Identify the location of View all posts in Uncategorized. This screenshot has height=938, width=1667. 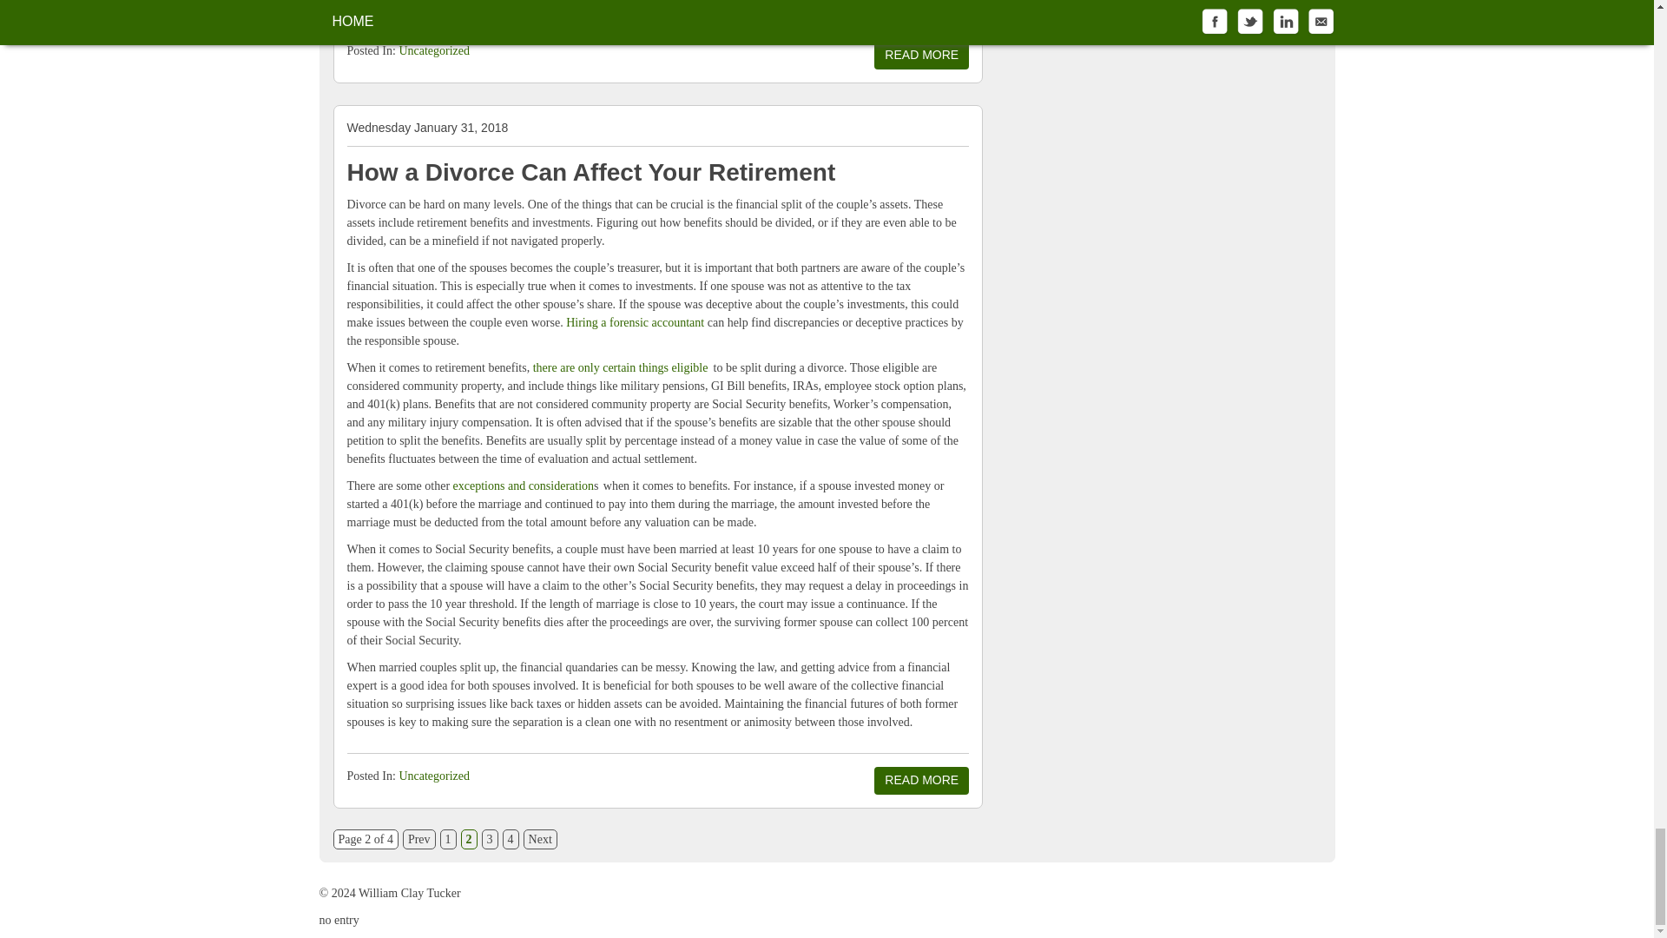
(434, 775).